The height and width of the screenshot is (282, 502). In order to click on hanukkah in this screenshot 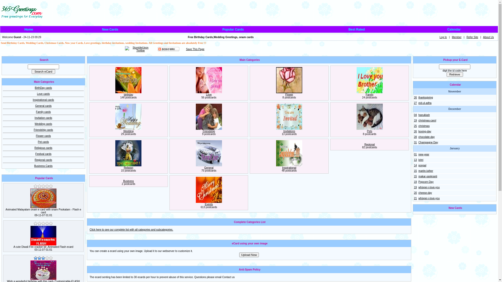, I will do `click(424, 115)`.